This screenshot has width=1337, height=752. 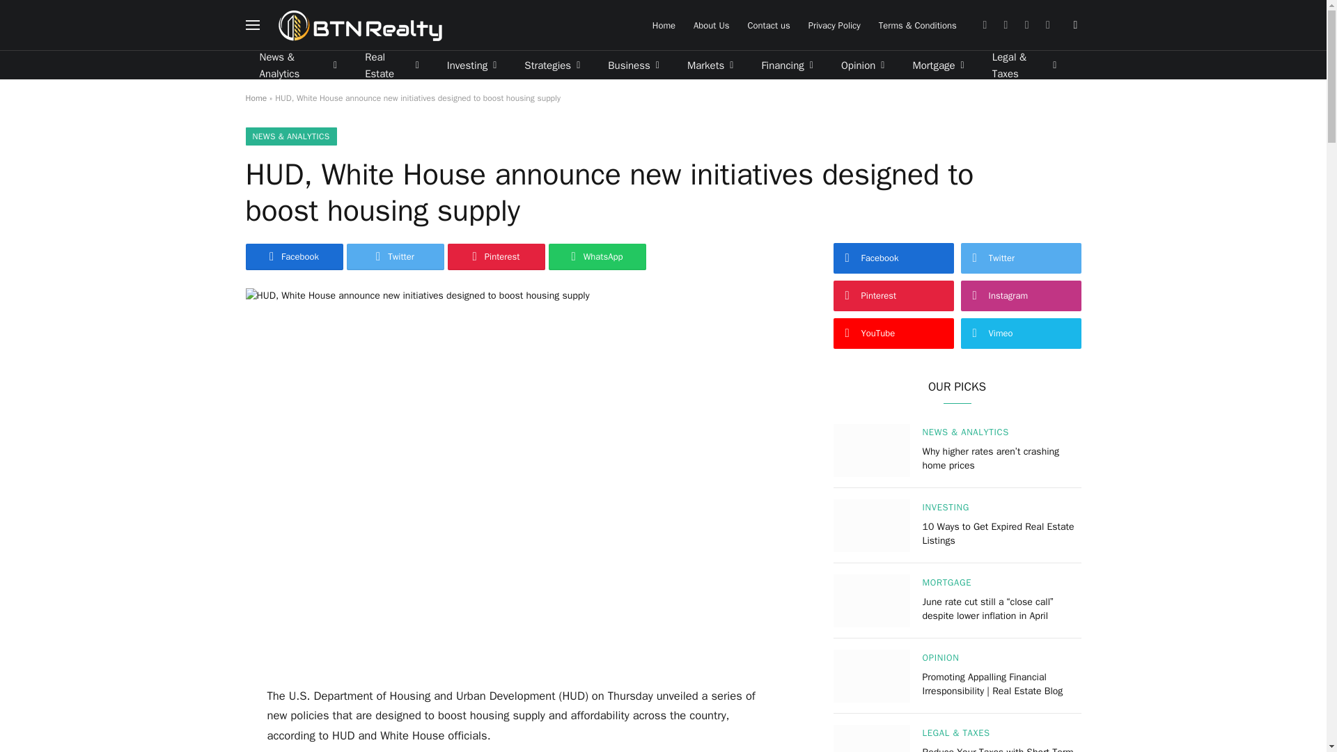 What do you see at coordinates (711, 25) in the screenshot?
I see `About Us` at bounding box center [711, 25].